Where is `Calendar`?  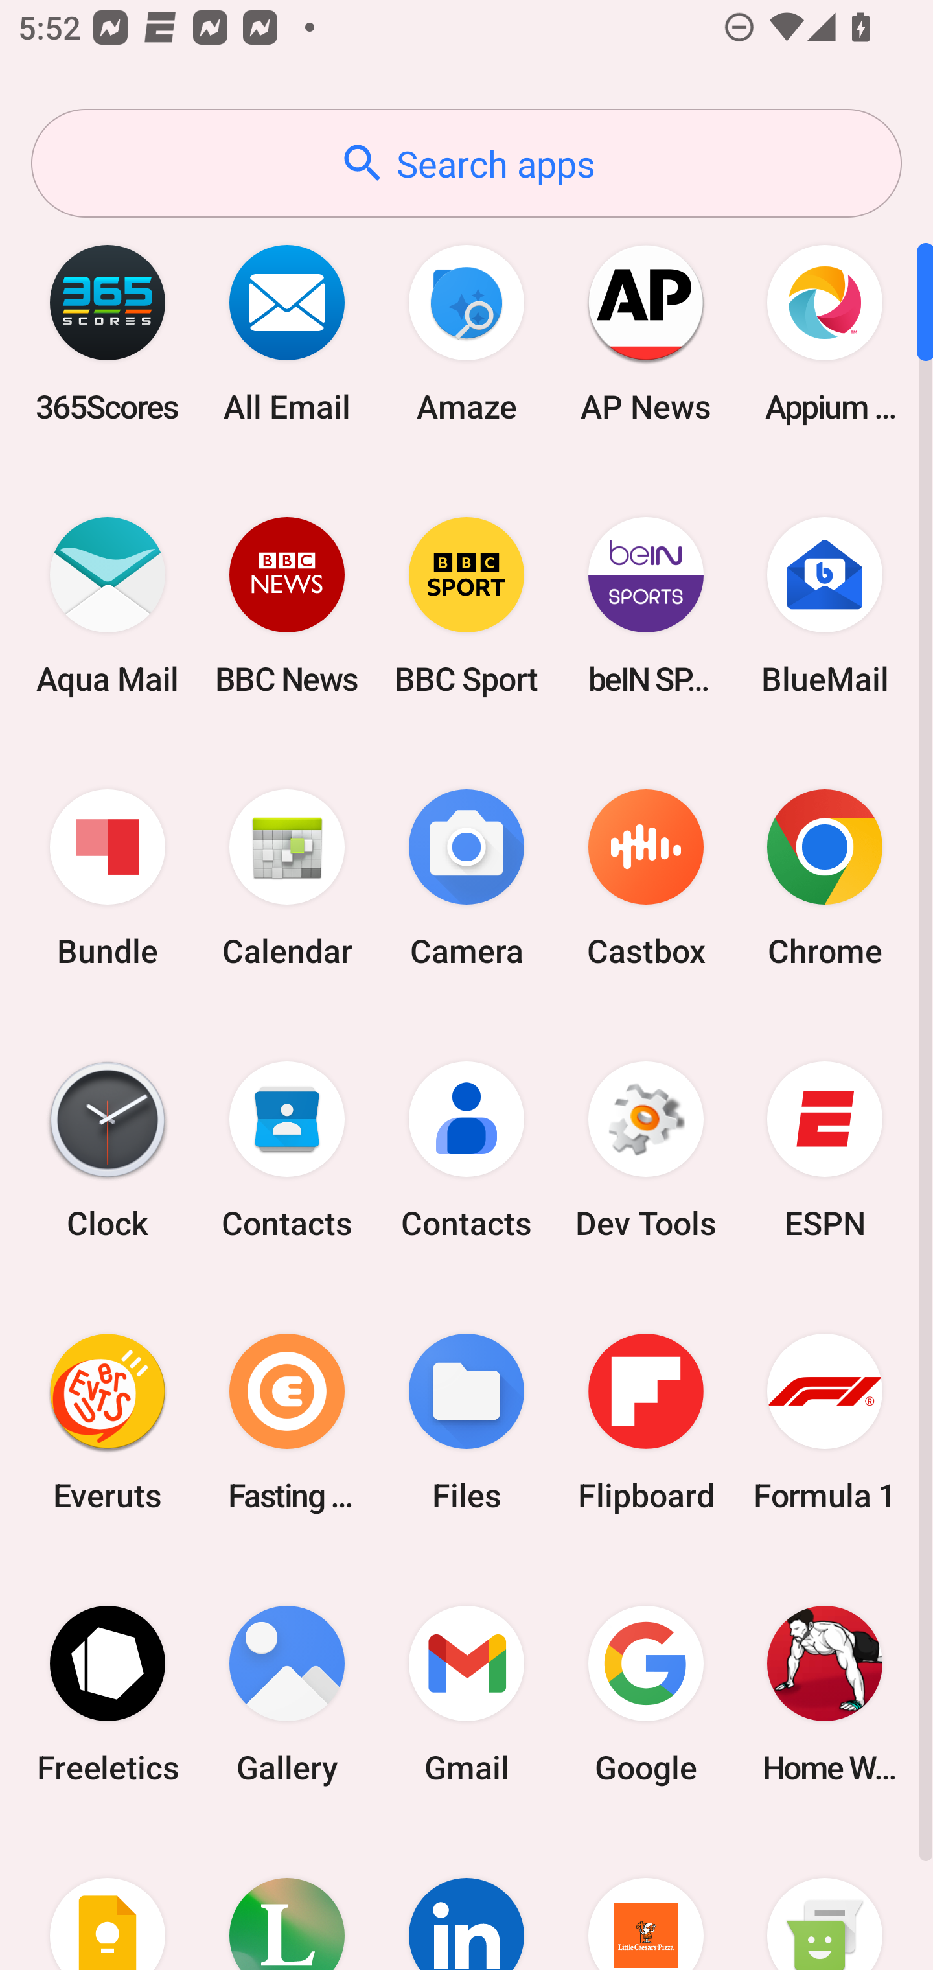 Calendar is located at coordinates (287, 879).